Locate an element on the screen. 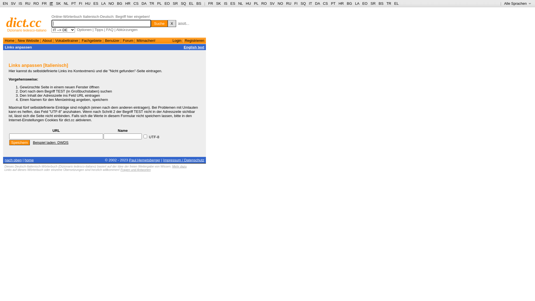  Impressum / Datenschutz is located at coordinates (184, 160).